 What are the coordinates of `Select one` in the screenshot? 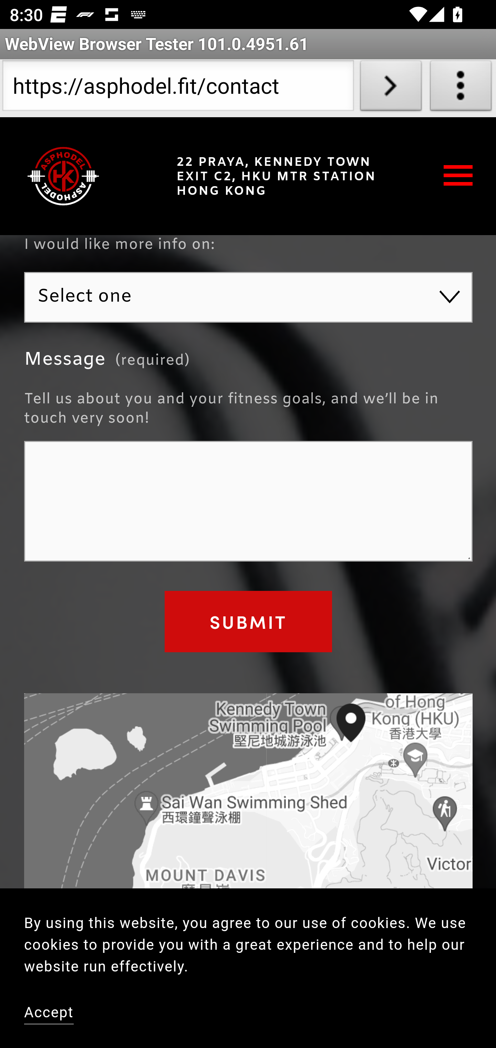 It's located at (249, 298).